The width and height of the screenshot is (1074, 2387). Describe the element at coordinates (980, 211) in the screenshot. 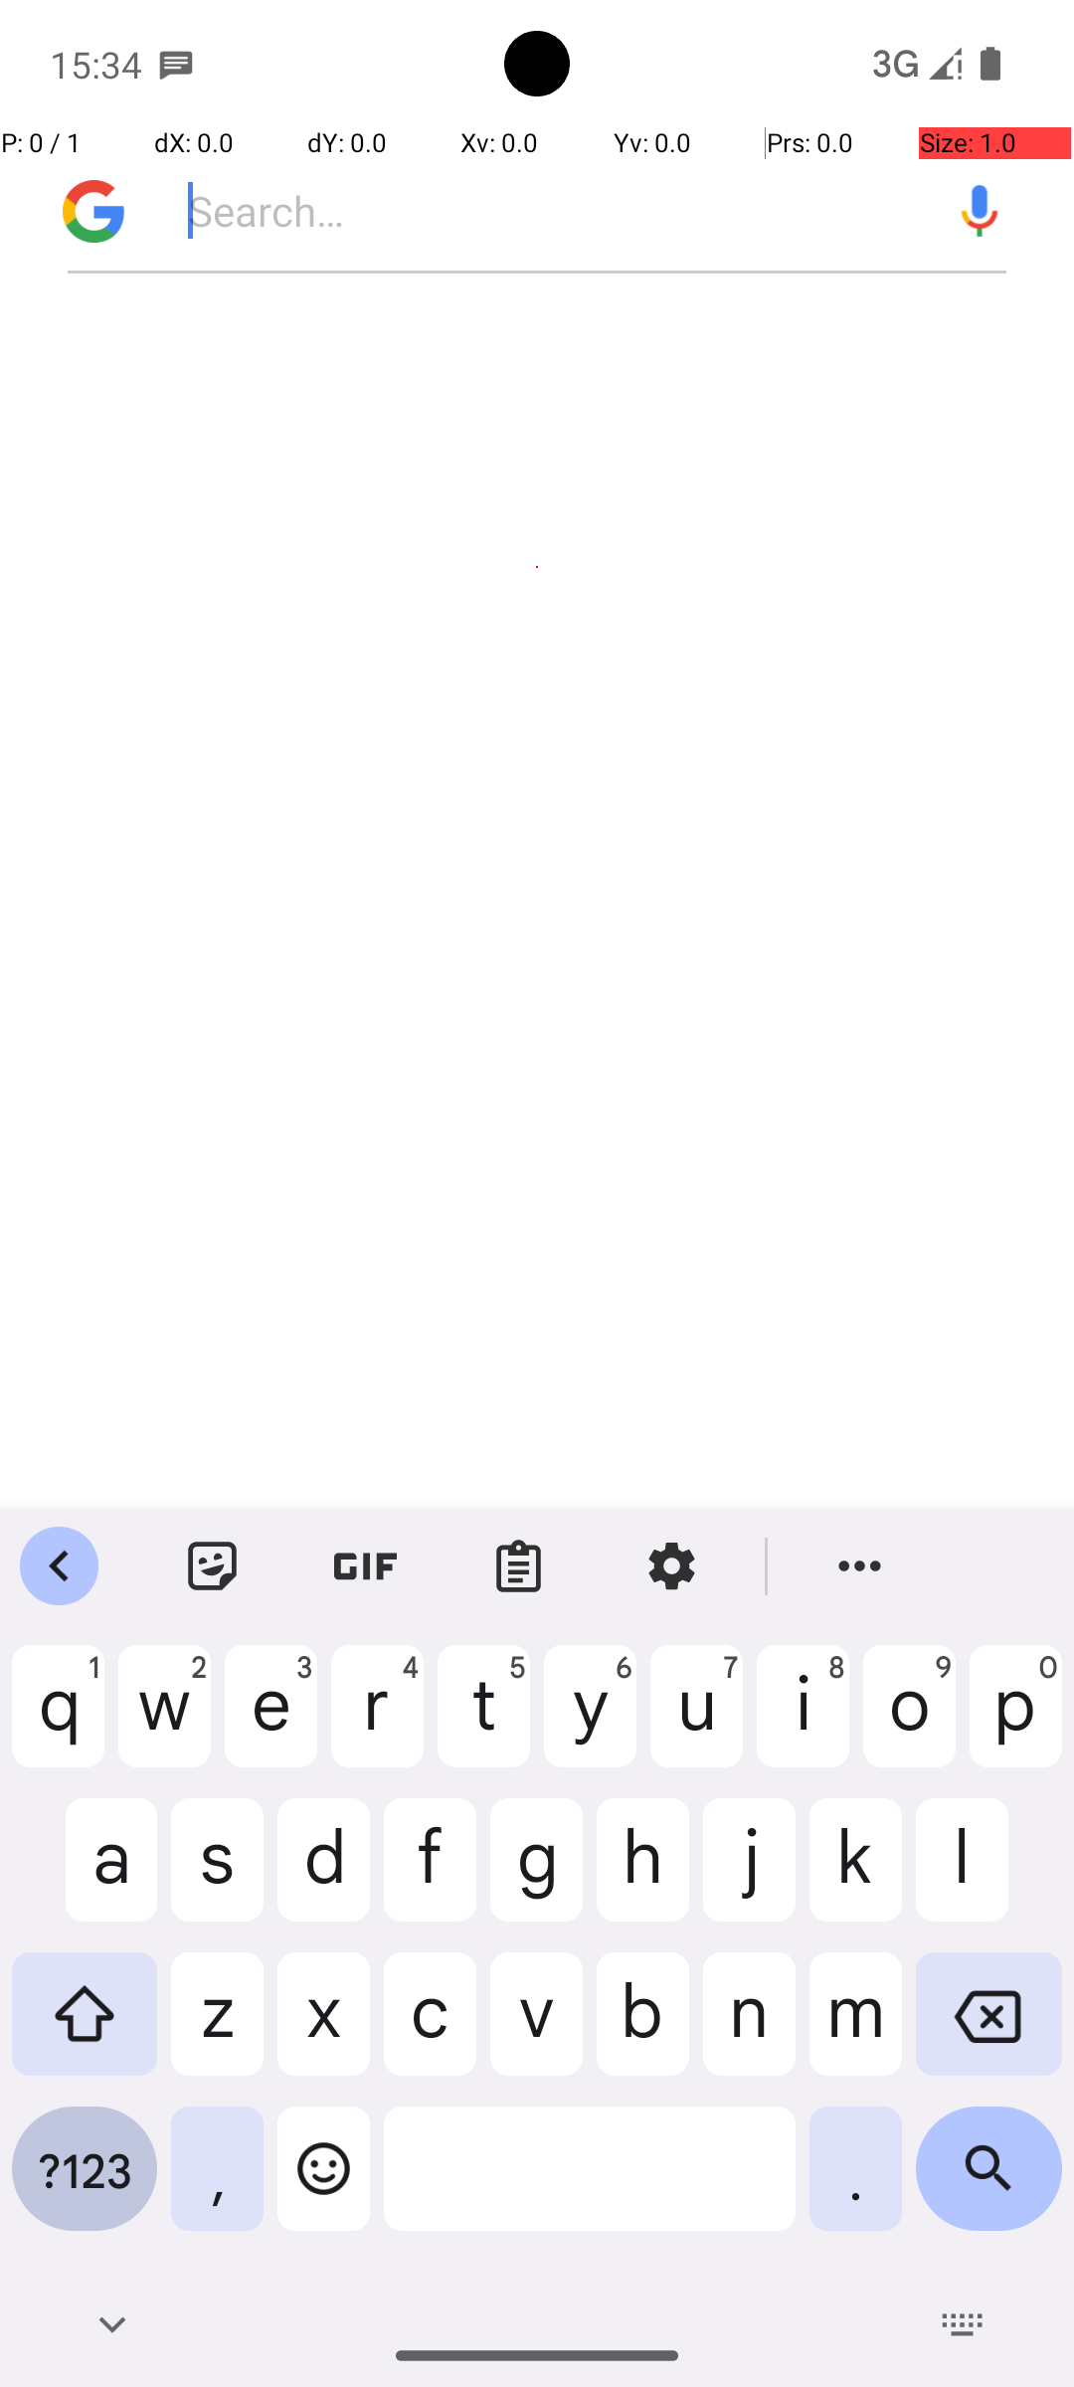

I see `Voice Search` at that location.